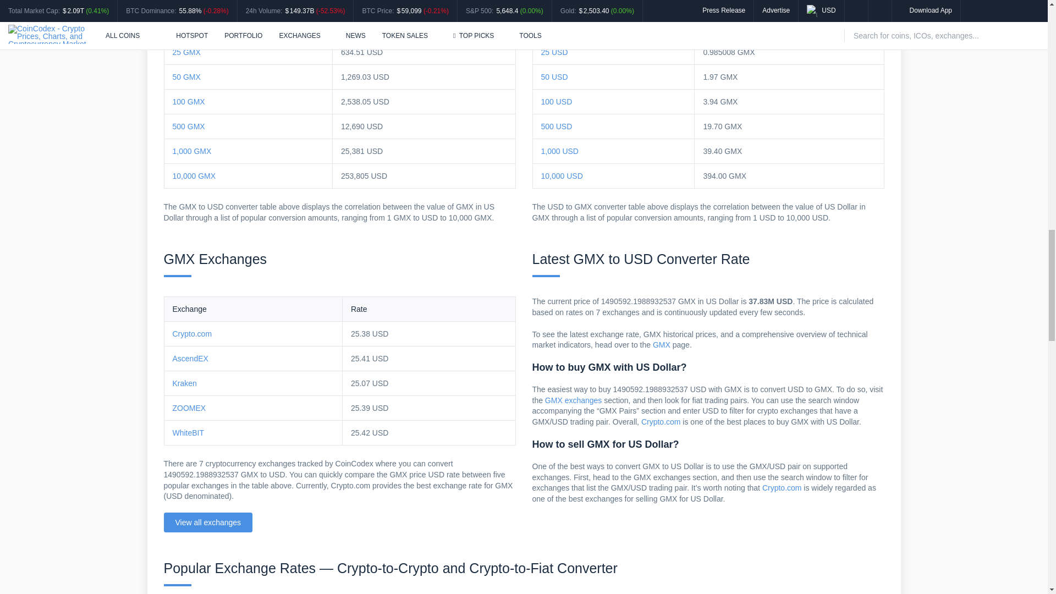  I want to click on 25 USD, so click(554, 52).